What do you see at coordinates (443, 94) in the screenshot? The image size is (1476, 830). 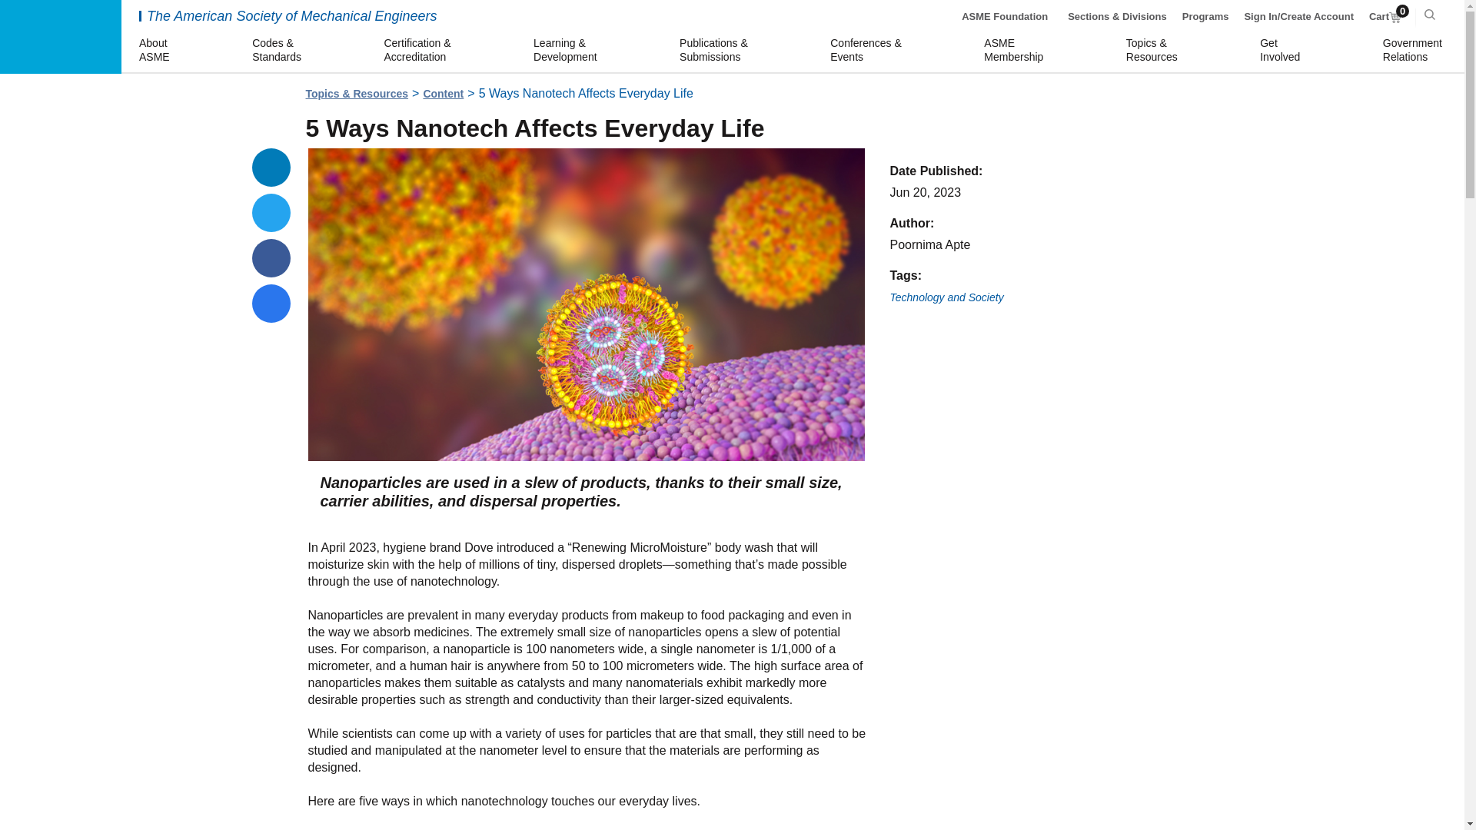 I see `ASME` at bounding box center [443, 94].